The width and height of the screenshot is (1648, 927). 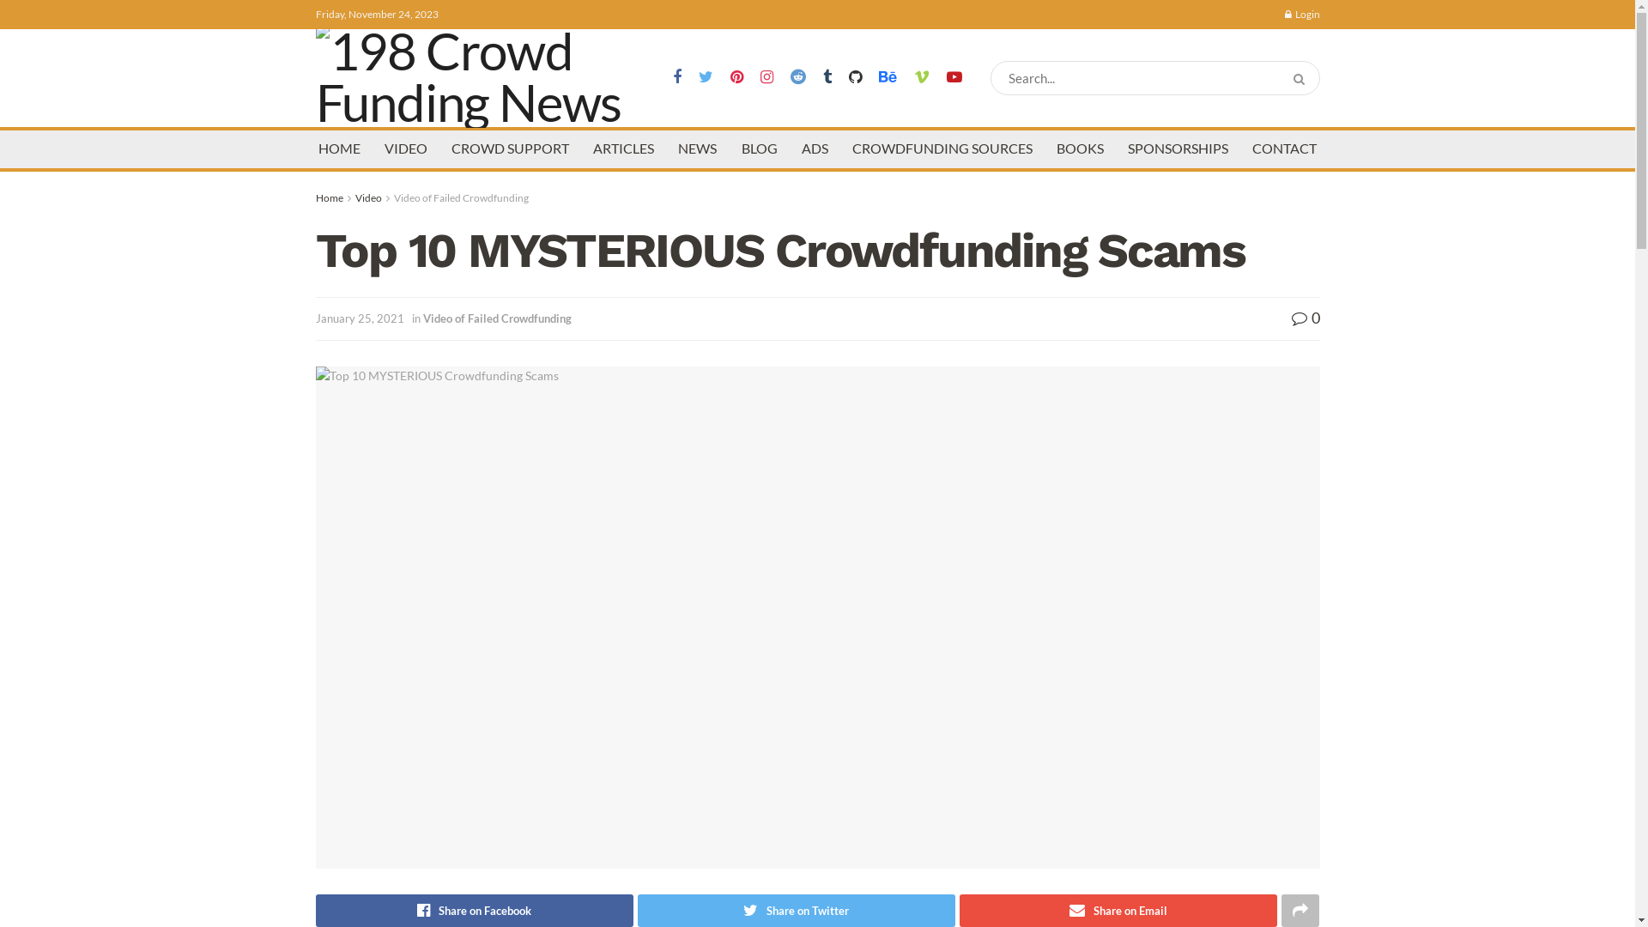 I want to click on 0, so click(x=1305, y=318).